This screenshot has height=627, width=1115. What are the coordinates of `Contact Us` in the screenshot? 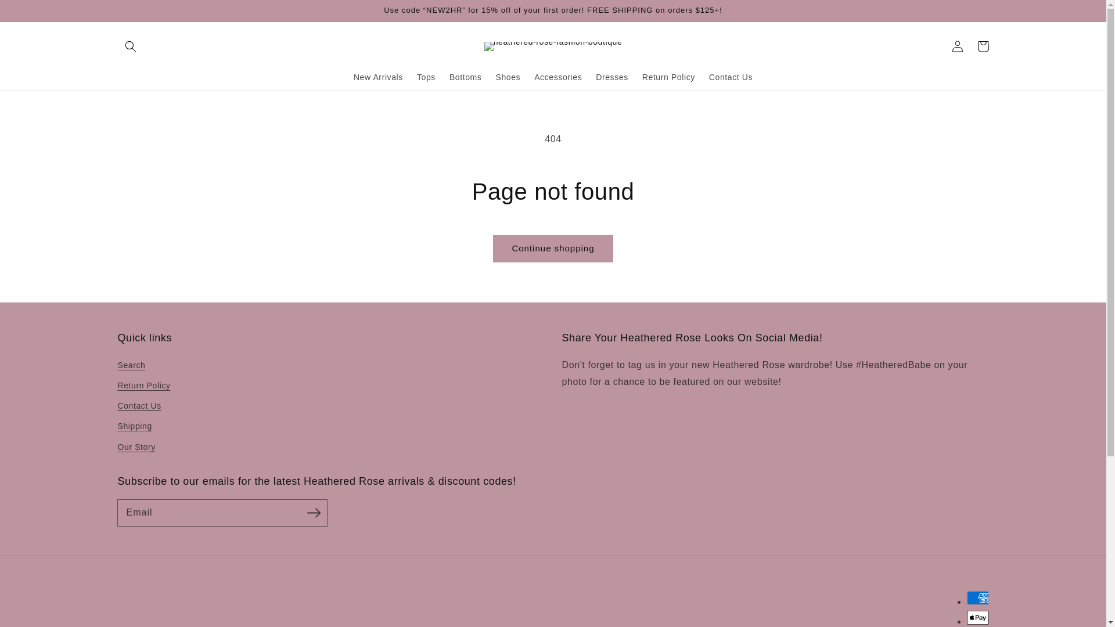 It's located at (731, 77).